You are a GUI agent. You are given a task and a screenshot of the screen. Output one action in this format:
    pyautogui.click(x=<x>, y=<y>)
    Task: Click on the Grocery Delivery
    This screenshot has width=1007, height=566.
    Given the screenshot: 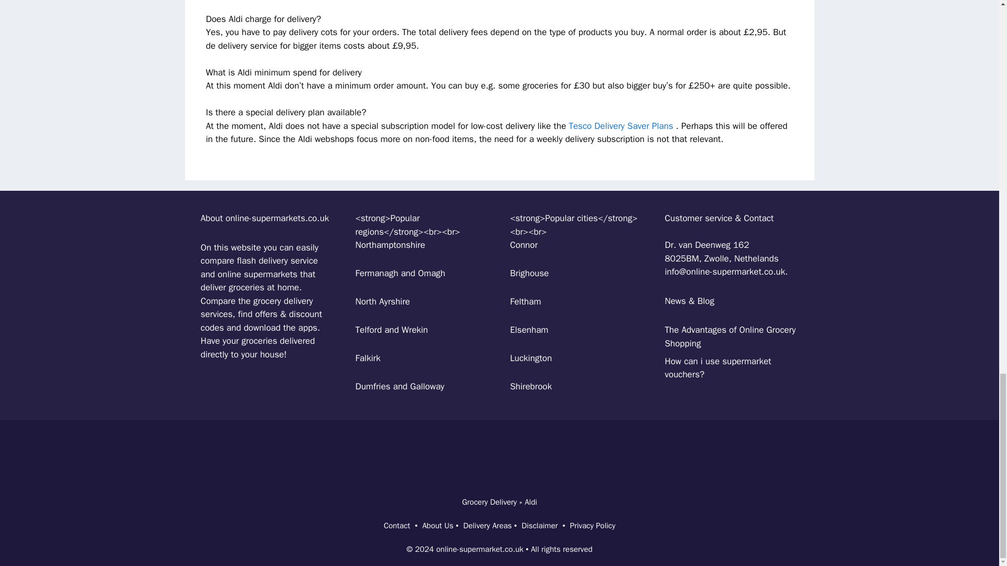 What is the action you would take?
    pyautogui.click(x=490, y=502)
    